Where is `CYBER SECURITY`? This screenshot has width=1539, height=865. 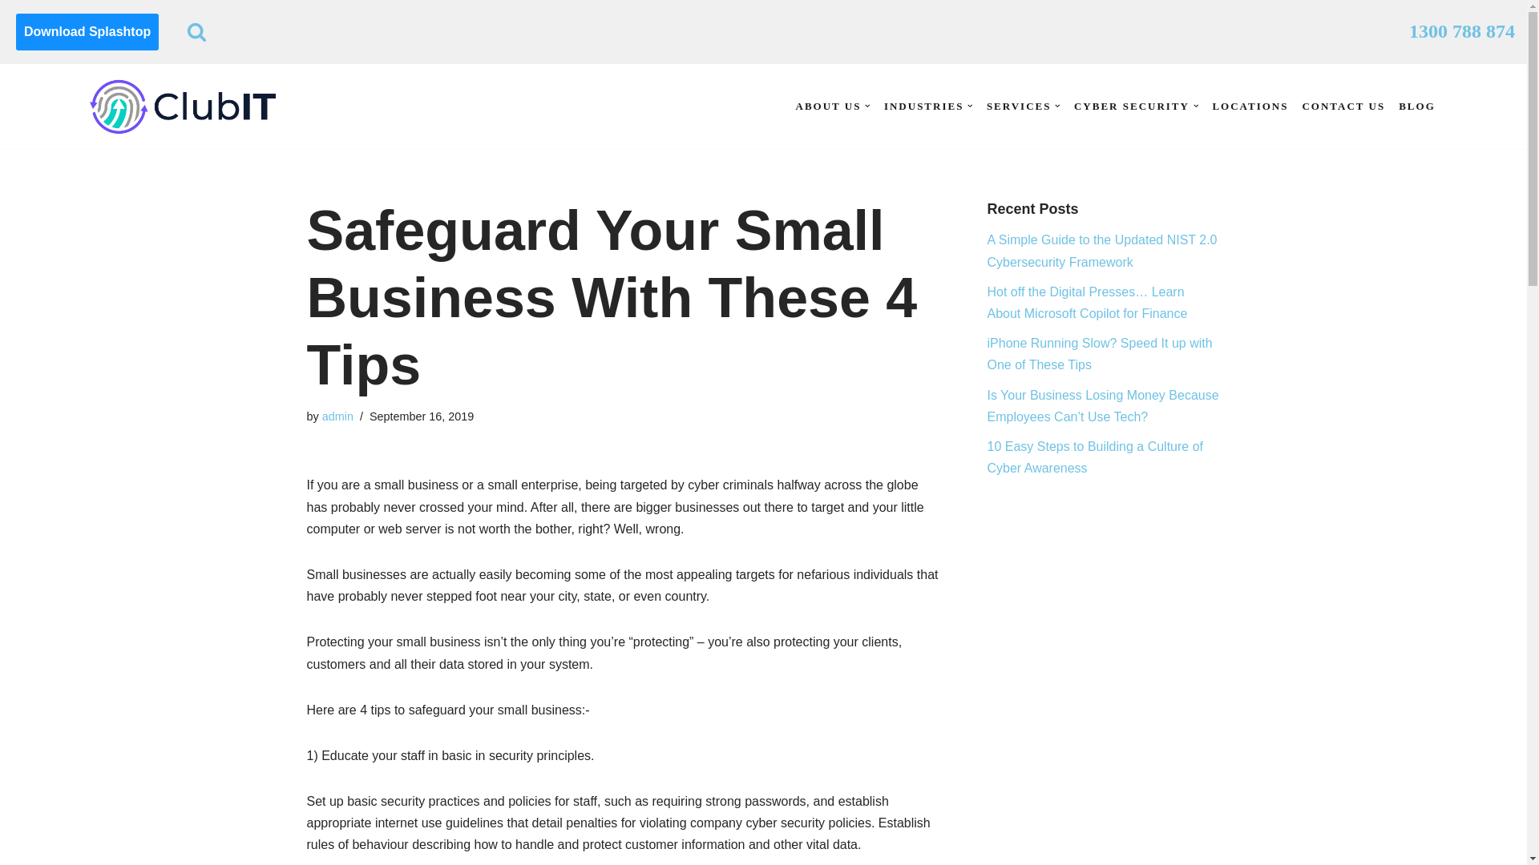 CYBER SECURITY is located at coordinates (1132, 106).